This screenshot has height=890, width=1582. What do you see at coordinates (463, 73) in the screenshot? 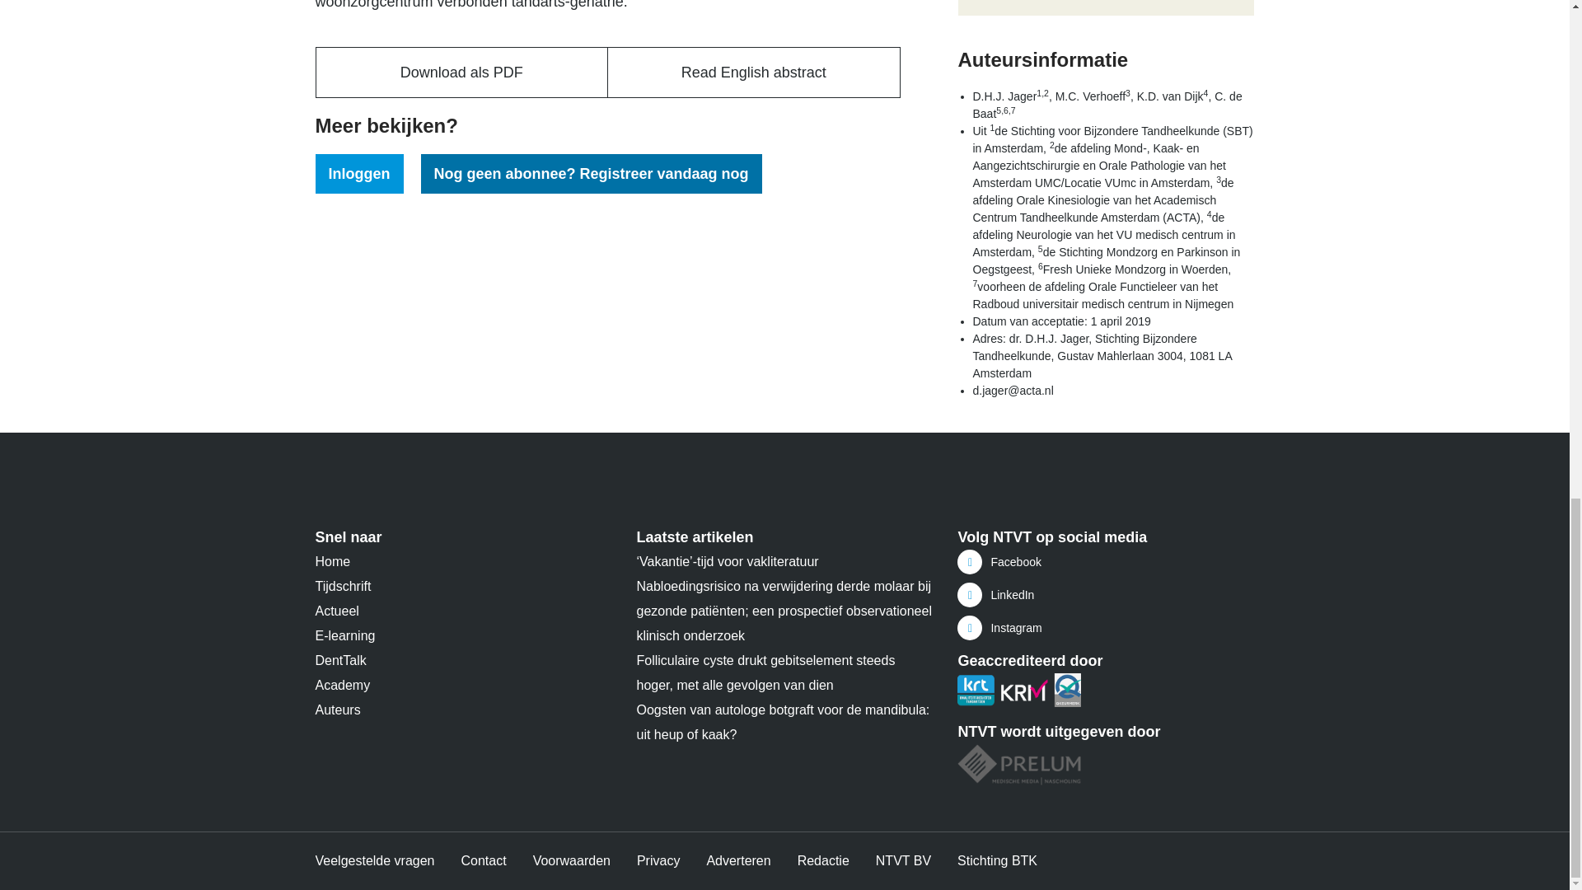
I see `Download als PDF` at bounding box center [463, 73].